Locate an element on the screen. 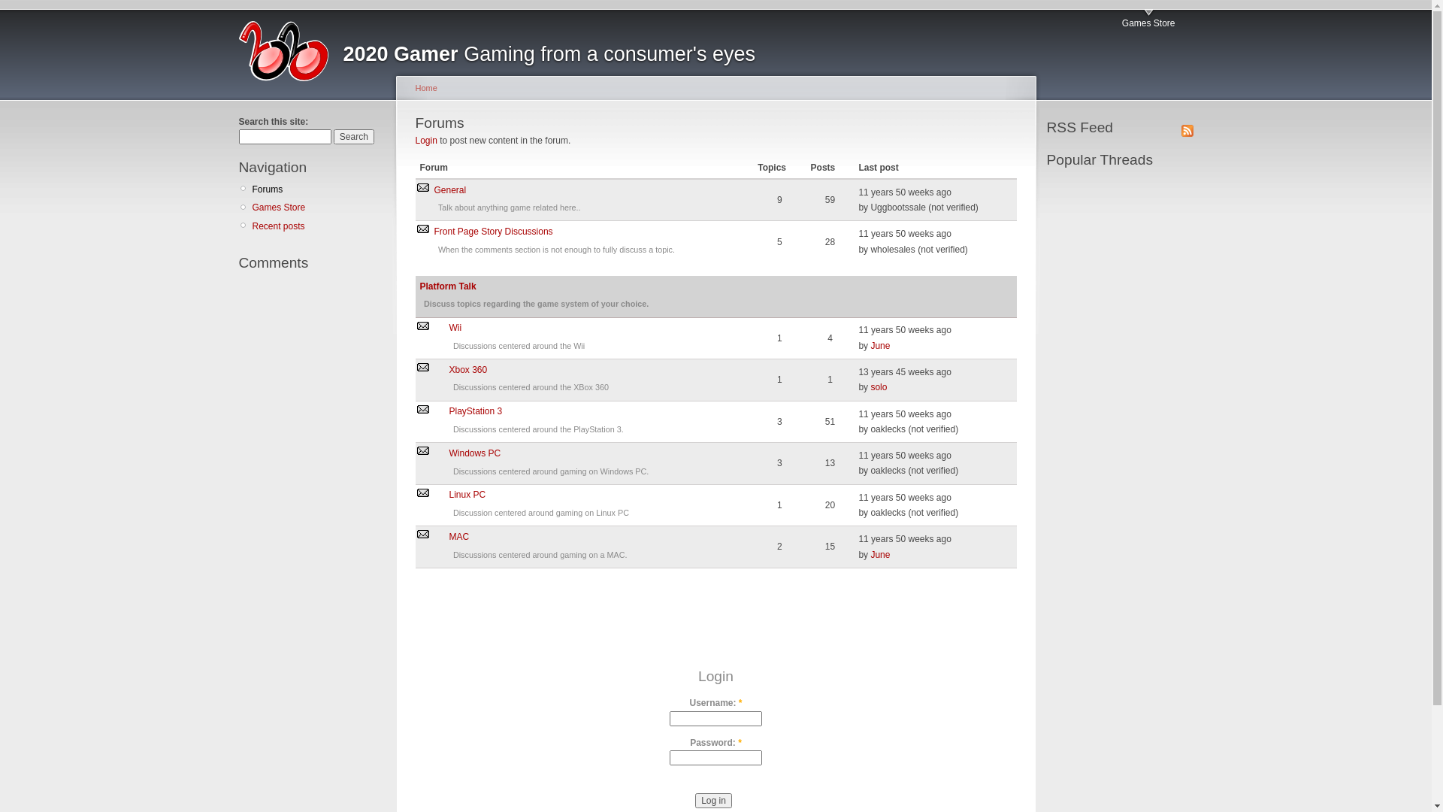 This screenshot has width=1443, height=812. Platform Talk is located at coordinates (448, 286).